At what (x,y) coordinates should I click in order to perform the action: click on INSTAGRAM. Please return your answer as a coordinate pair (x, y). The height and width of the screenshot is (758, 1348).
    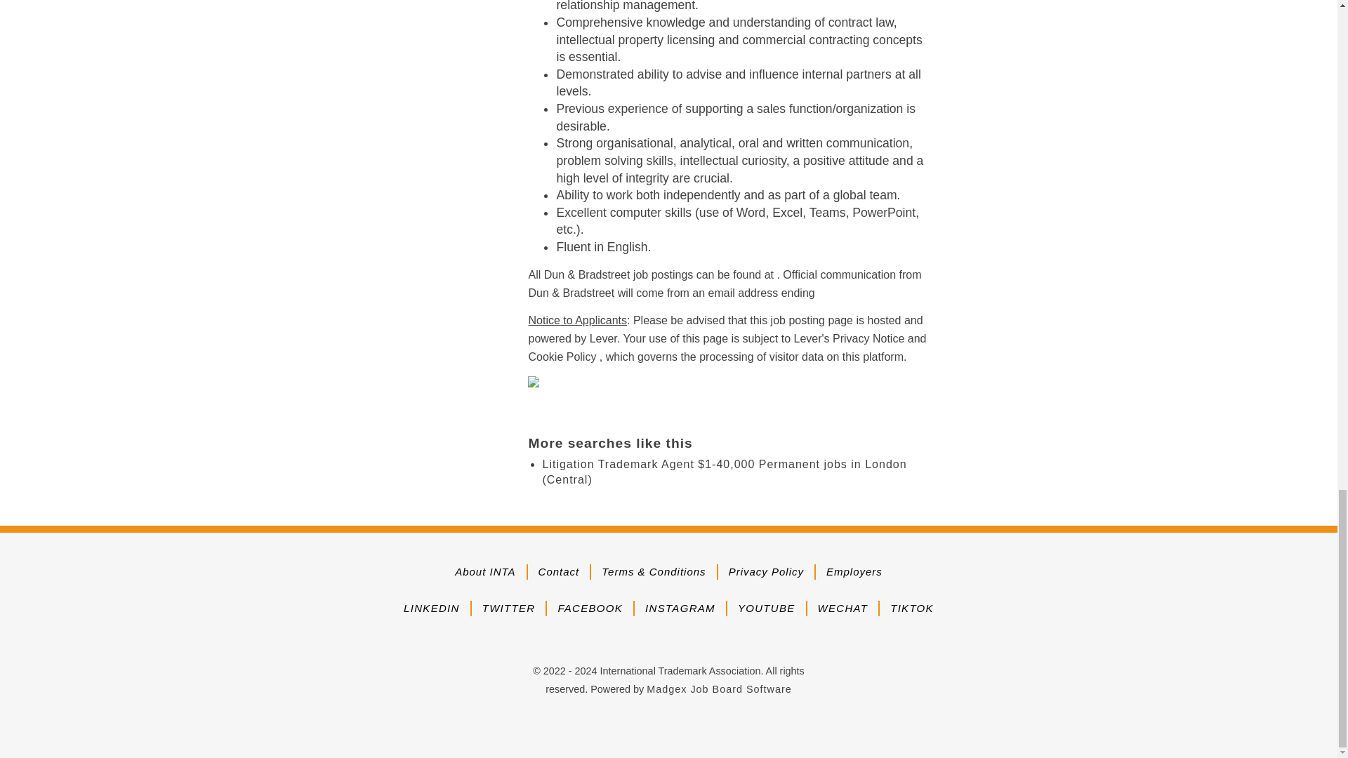
    Looking at the image, I should click on (680, 609).